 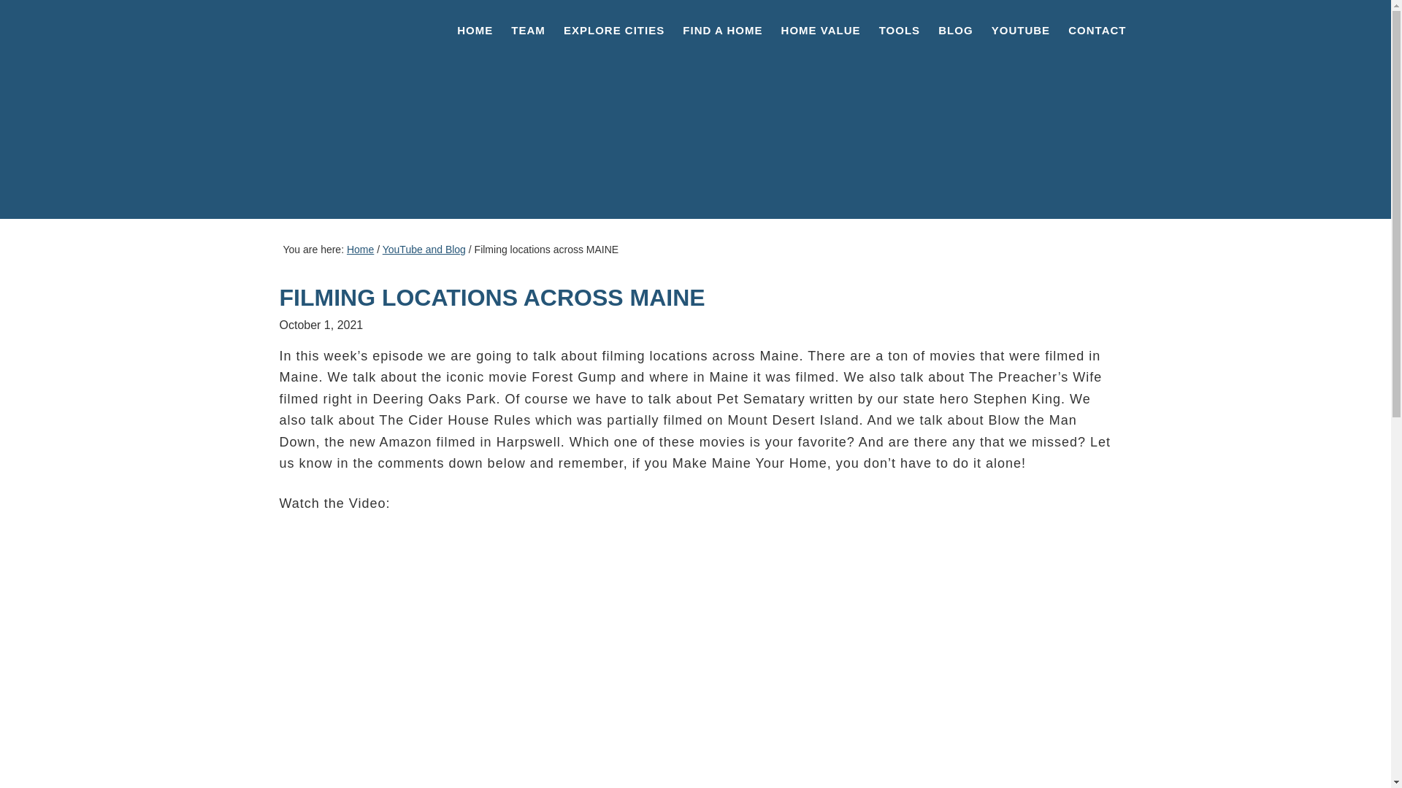 What do you see at coordinates (461, 635) in the screenshot?
I see `Filming Locations Across MAINE` at bounding box center [461, 635].